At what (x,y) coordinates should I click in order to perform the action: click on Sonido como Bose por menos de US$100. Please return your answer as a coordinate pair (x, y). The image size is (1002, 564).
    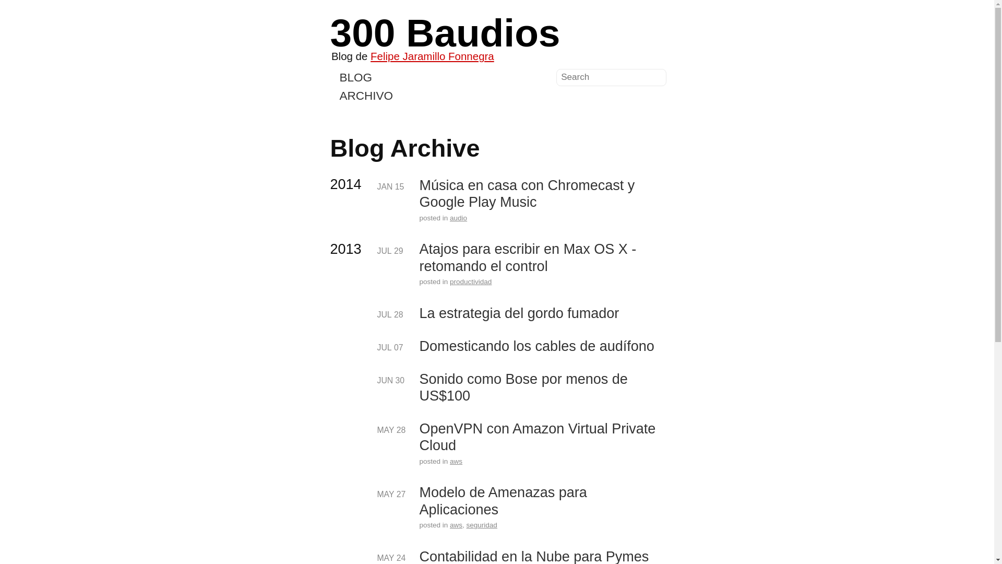
    Looking at the image, I should click on (542, 387).